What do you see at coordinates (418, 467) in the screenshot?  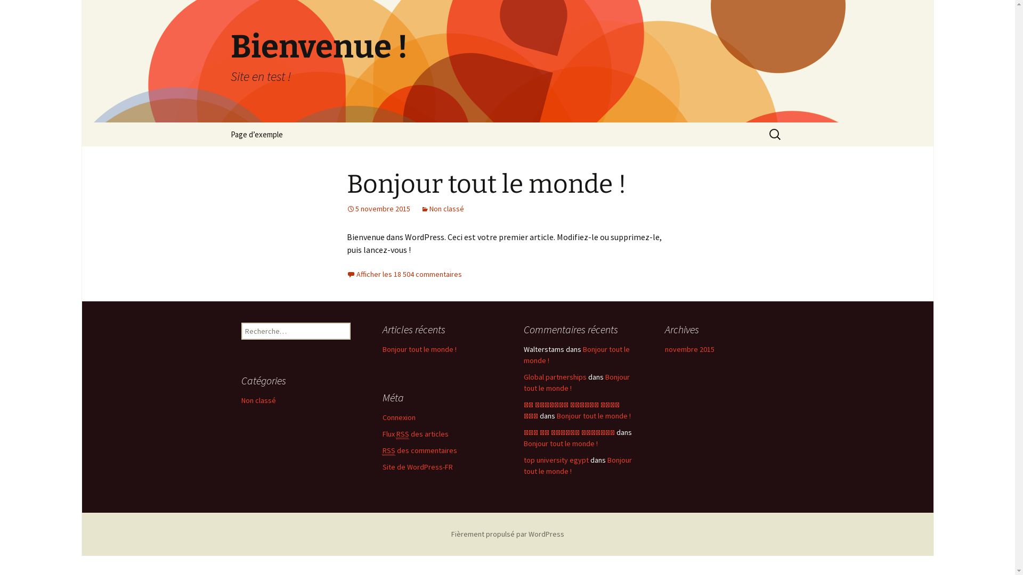 I see `Site de WordPress-FR` at bounding box center [418, 467].